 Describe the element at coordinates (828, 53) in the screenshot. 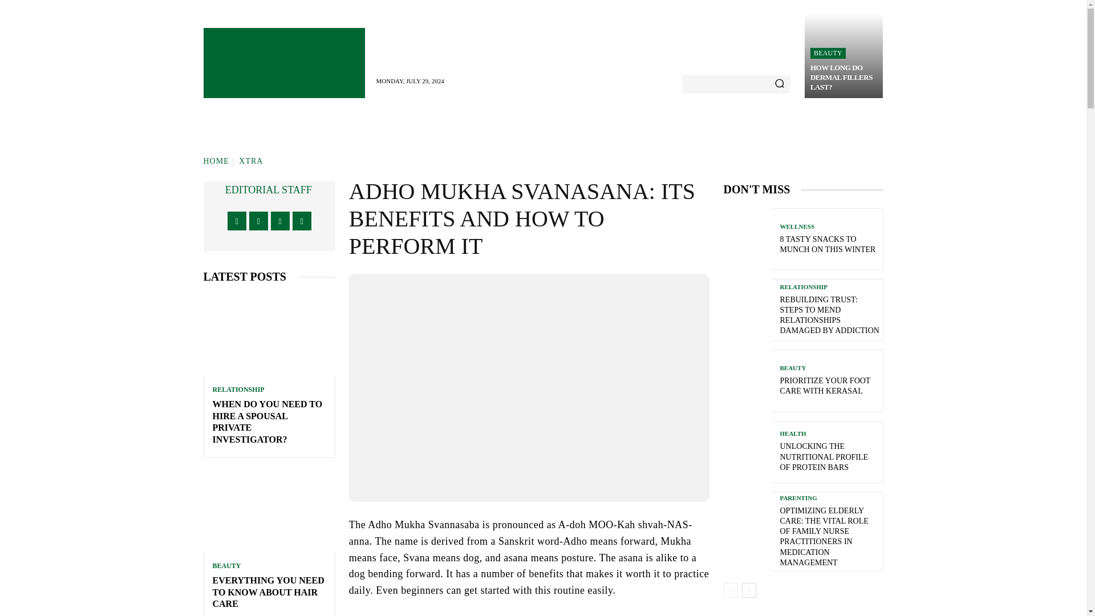

I see `BEAUTY` at that location.